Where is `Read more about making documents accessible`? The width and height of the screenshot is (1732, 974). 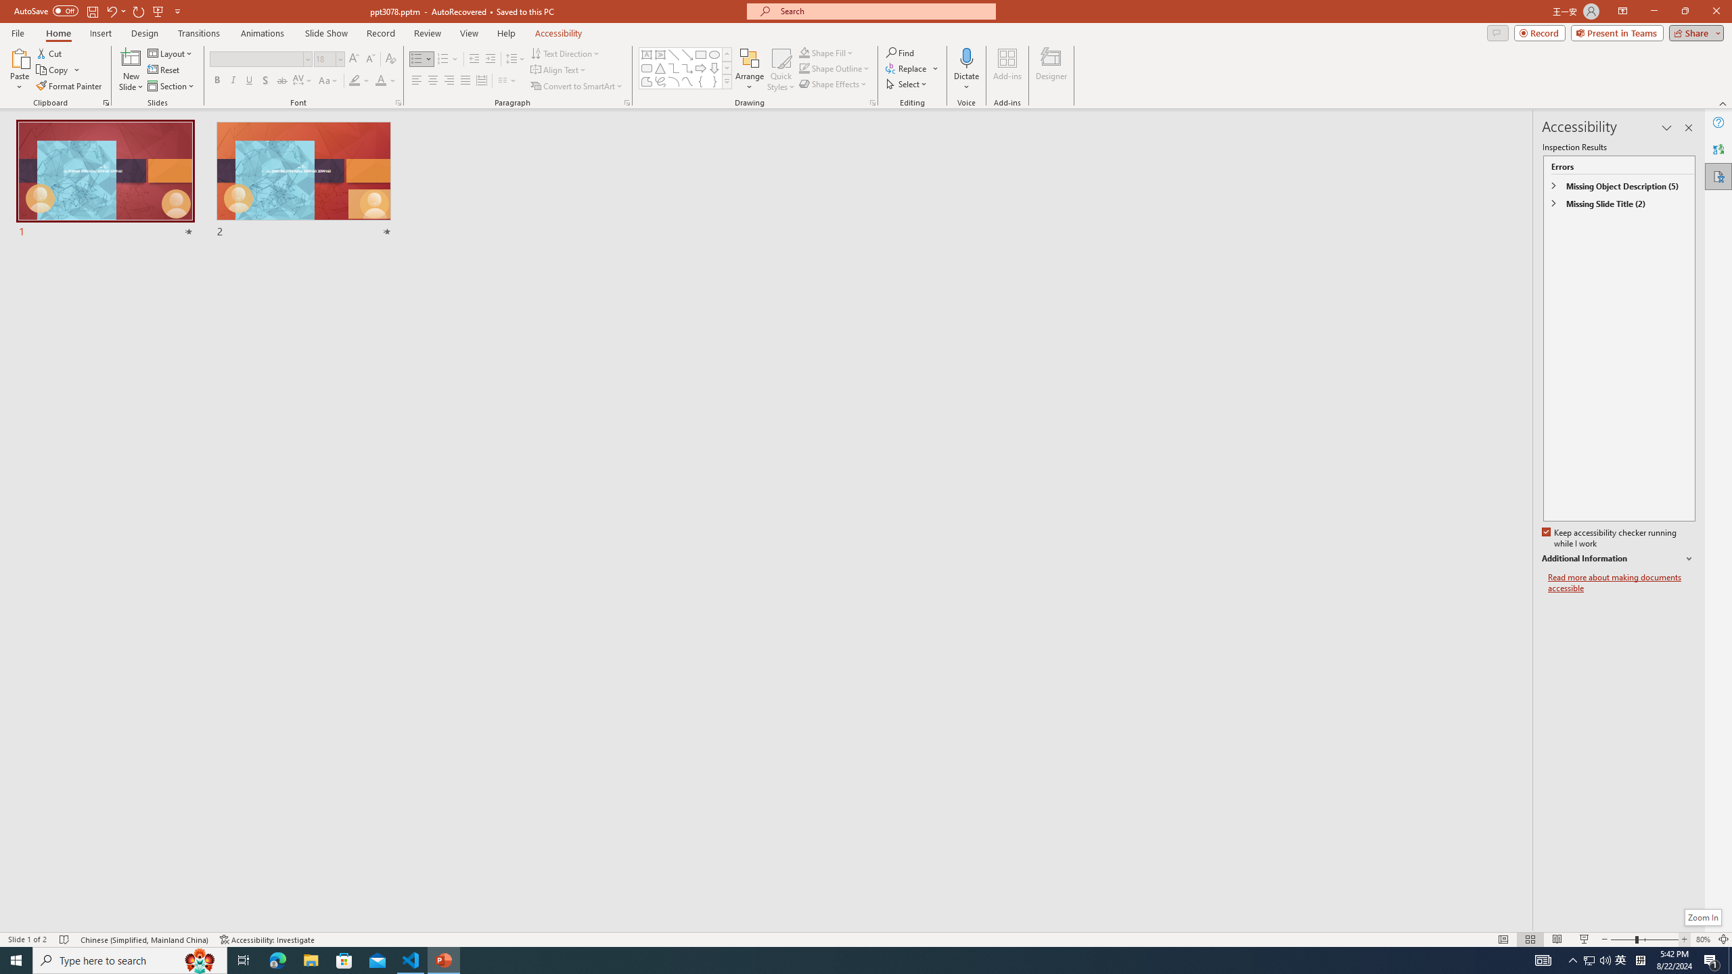 Read more about making documents accessible is located at coordinates (1622, 583).